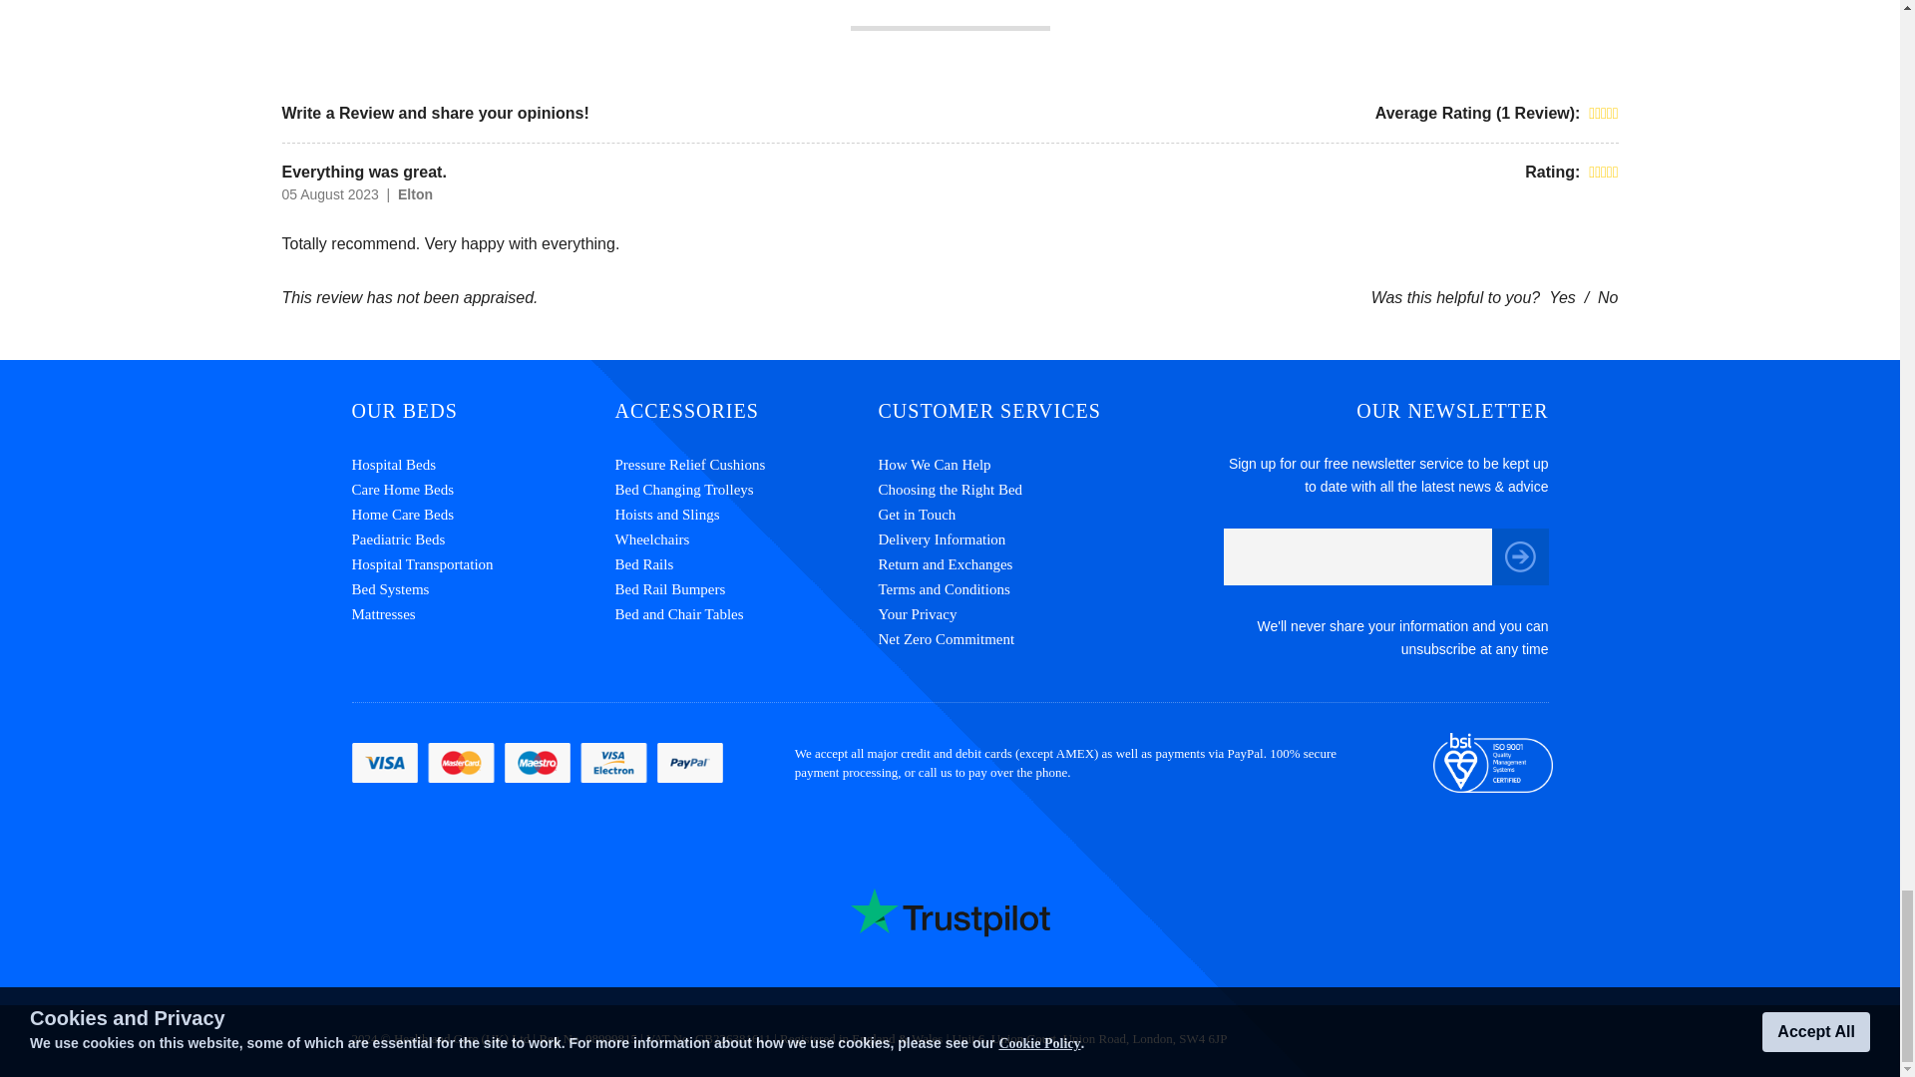 Image resolution: width=1915 pixels, height=1077 pixels. What do you see at coordinates (483, 465) in the screenshot?
I see `Hospital Beds` at bounding box center [483, 465].